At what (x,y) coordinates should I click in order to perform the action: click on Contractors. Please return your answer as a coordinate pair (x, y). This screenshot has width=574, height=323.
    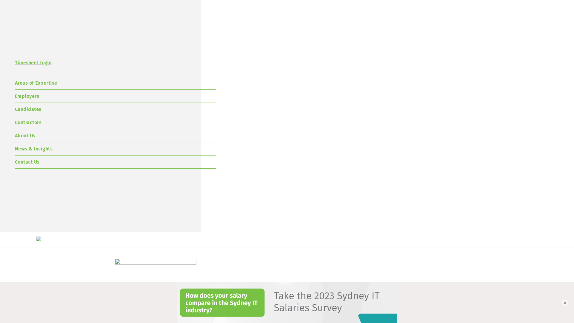
    Looking at the image, I should click on (115, 123).